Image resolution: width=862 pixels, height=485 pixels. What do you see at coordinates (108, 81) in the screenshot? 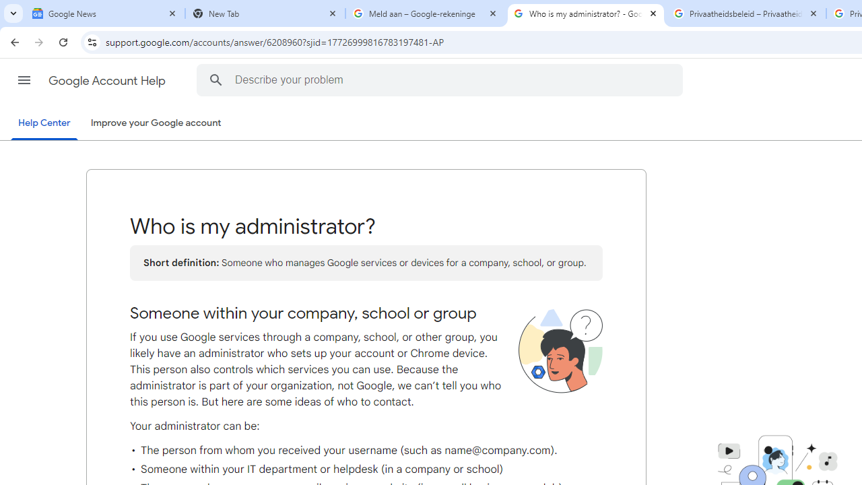
I see `Google Account Help` at bounding box center [108, 81].